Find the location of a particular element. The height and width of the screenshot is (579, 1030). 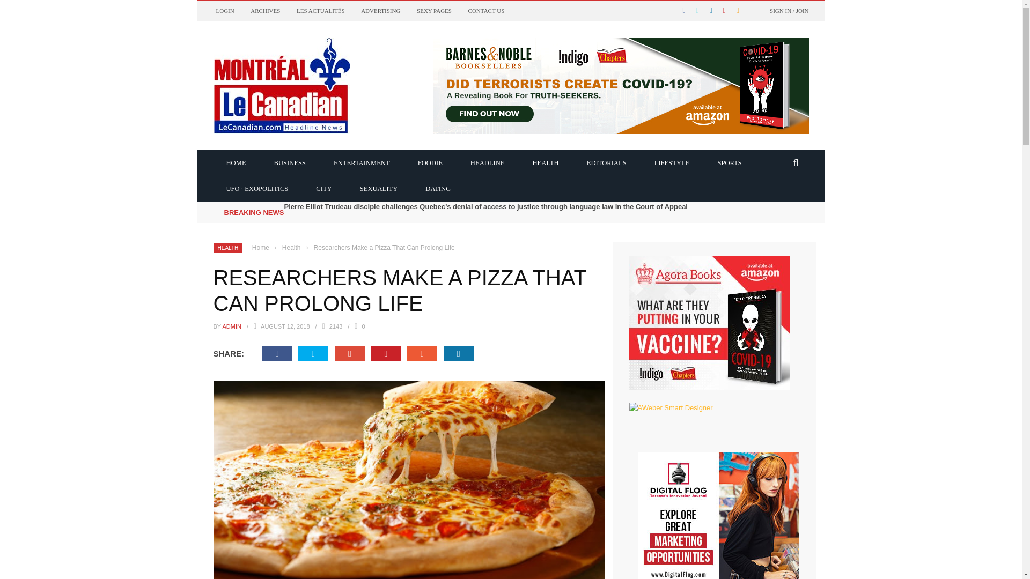

Google Plus is located at coordinates (349, 353).